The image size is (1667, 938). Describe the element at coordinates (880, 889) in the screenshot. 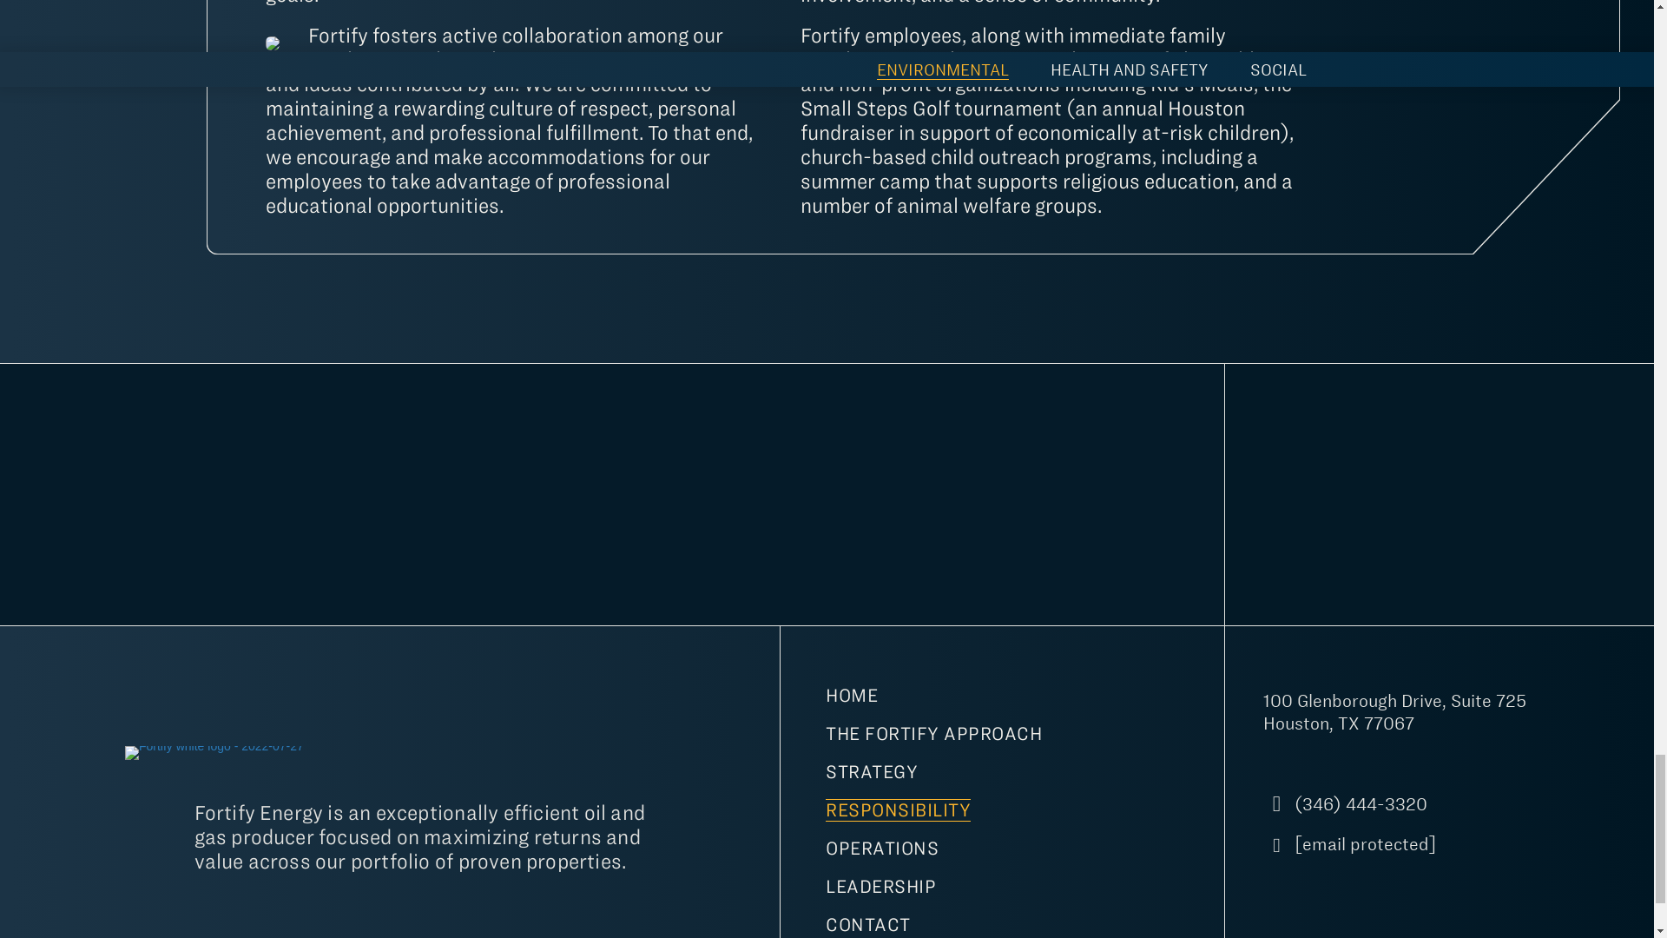

I see `LEADERSHIP` at that location.